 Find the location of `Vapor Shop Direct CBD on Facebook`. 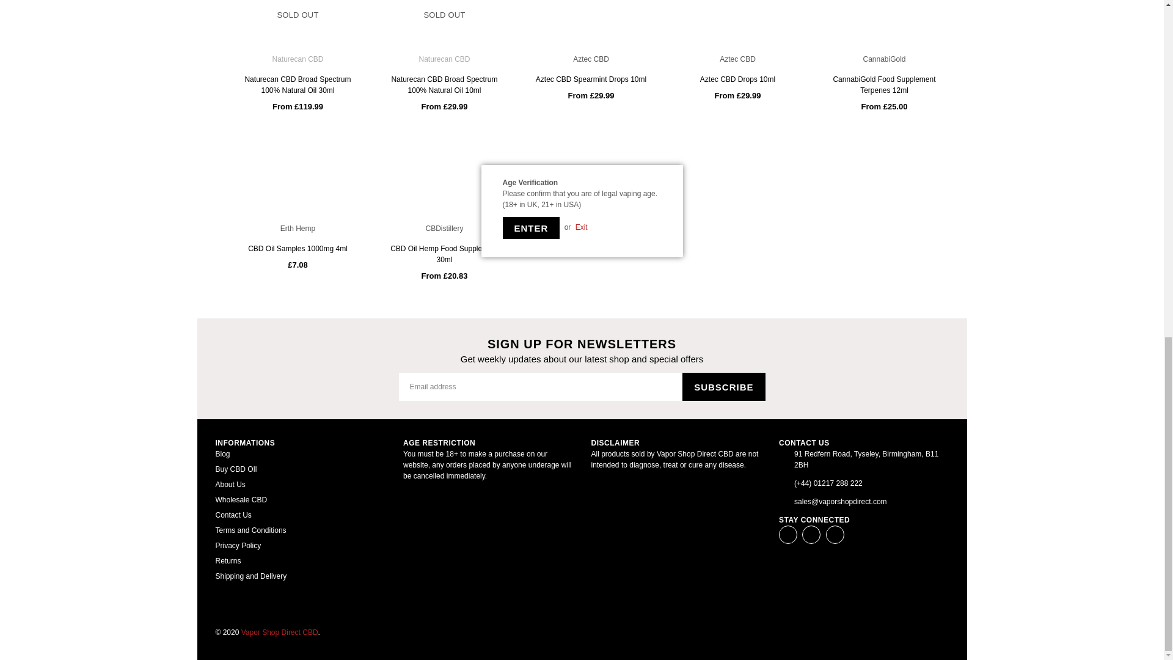

Vapor Shop Direct CBD on Facebook is located at coordinates (788, 534).